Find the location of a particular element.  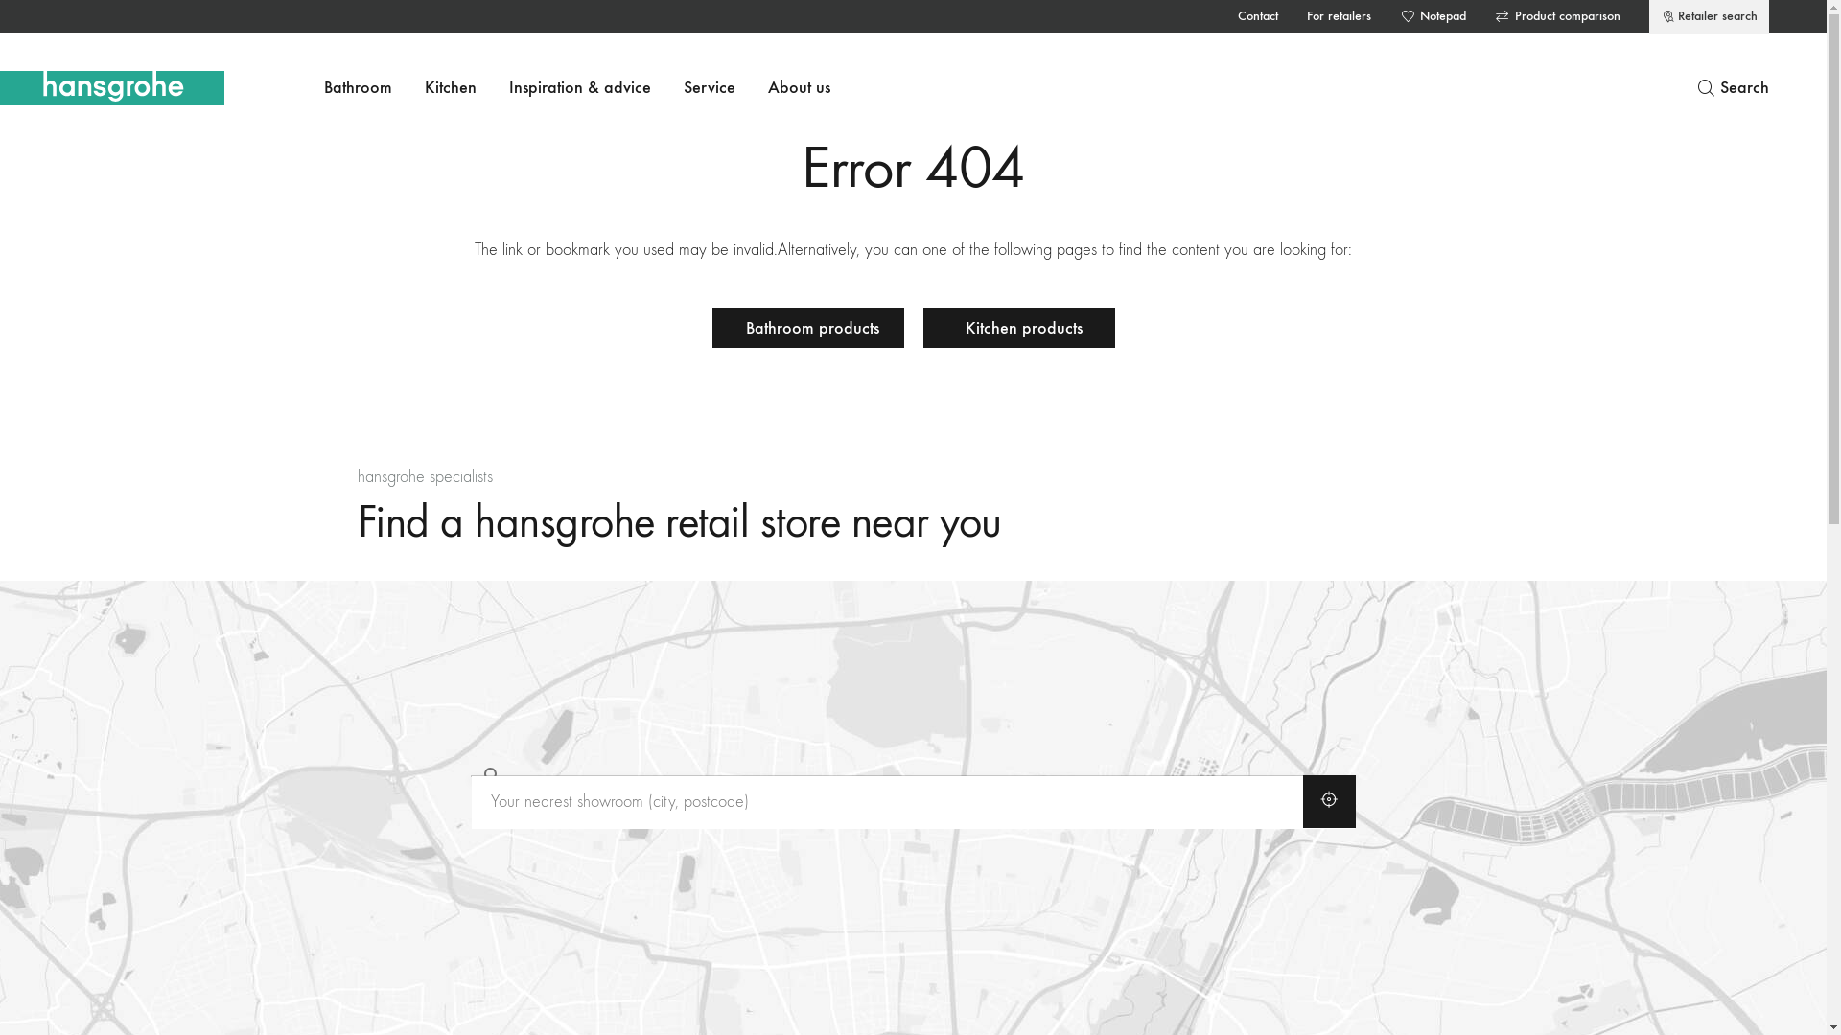

Search is located at coordinates (1733, 88).